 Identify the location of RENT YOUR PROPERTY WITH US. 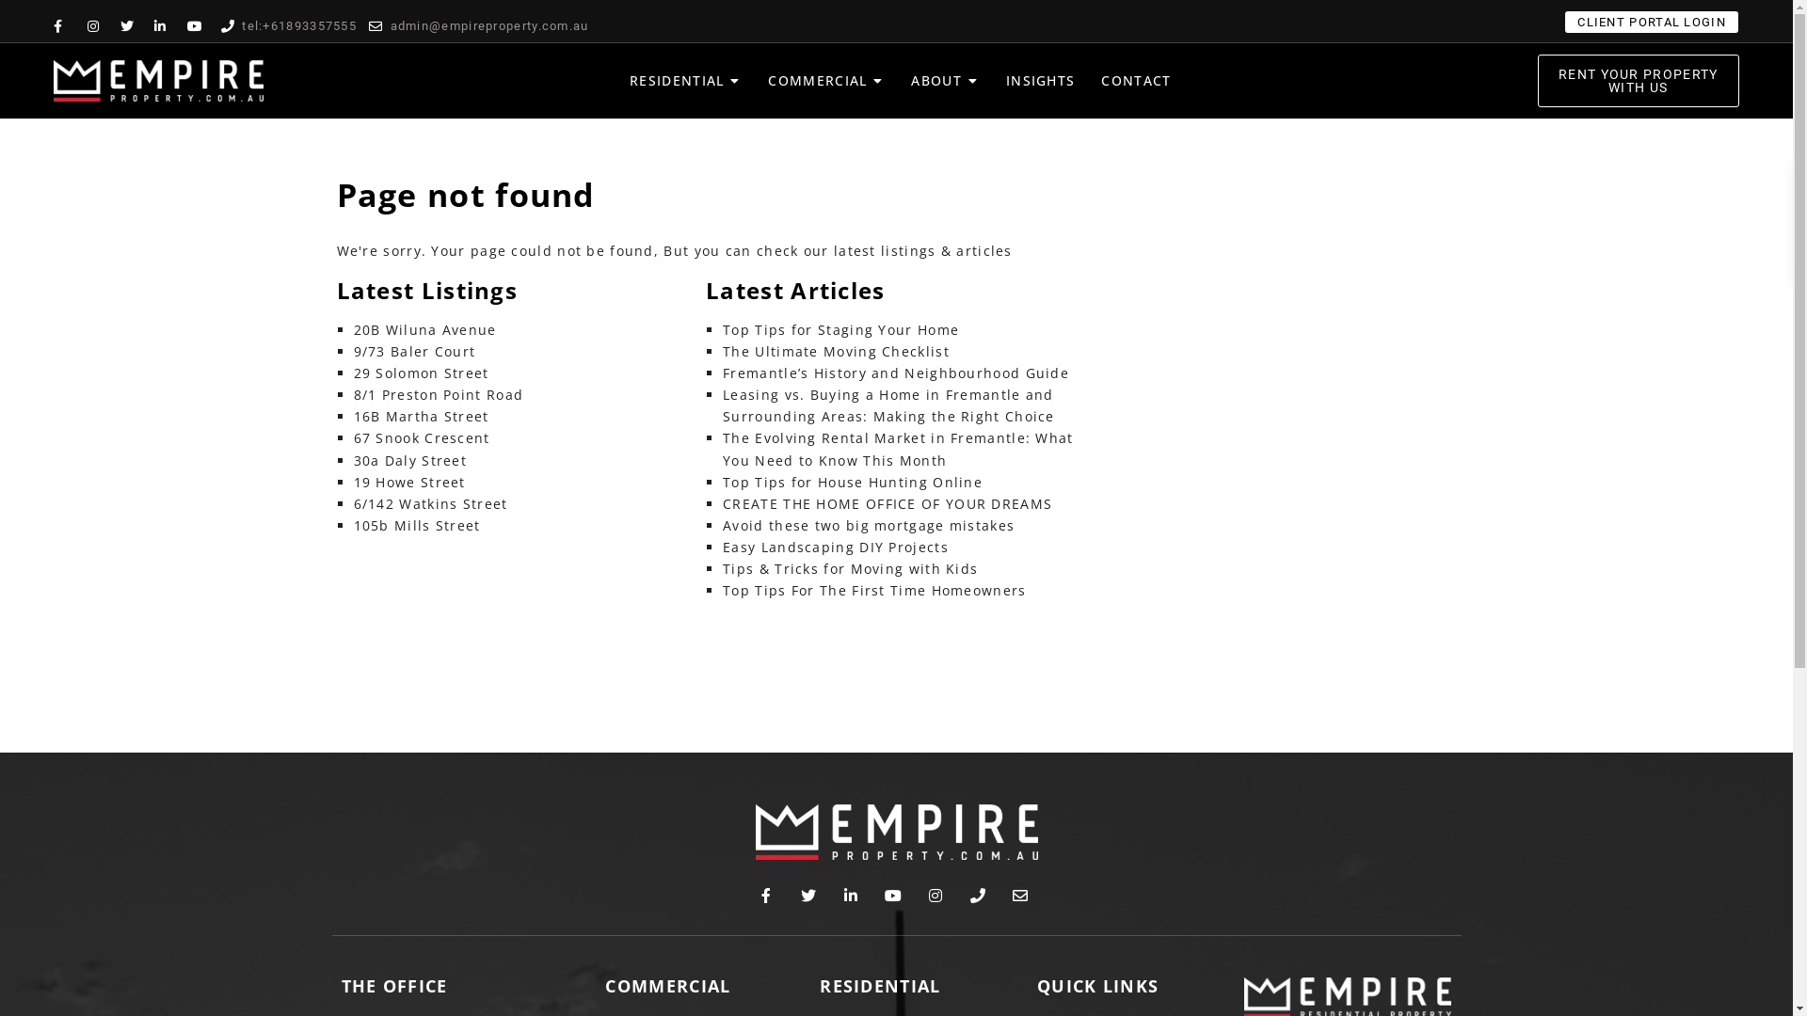
(1639, 81).